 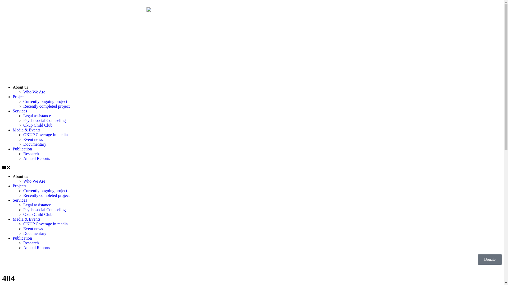 What do you see at coordinates (37, 158) in the screenshot?
I see `Annual Reports` at bounding box center [37, 158].